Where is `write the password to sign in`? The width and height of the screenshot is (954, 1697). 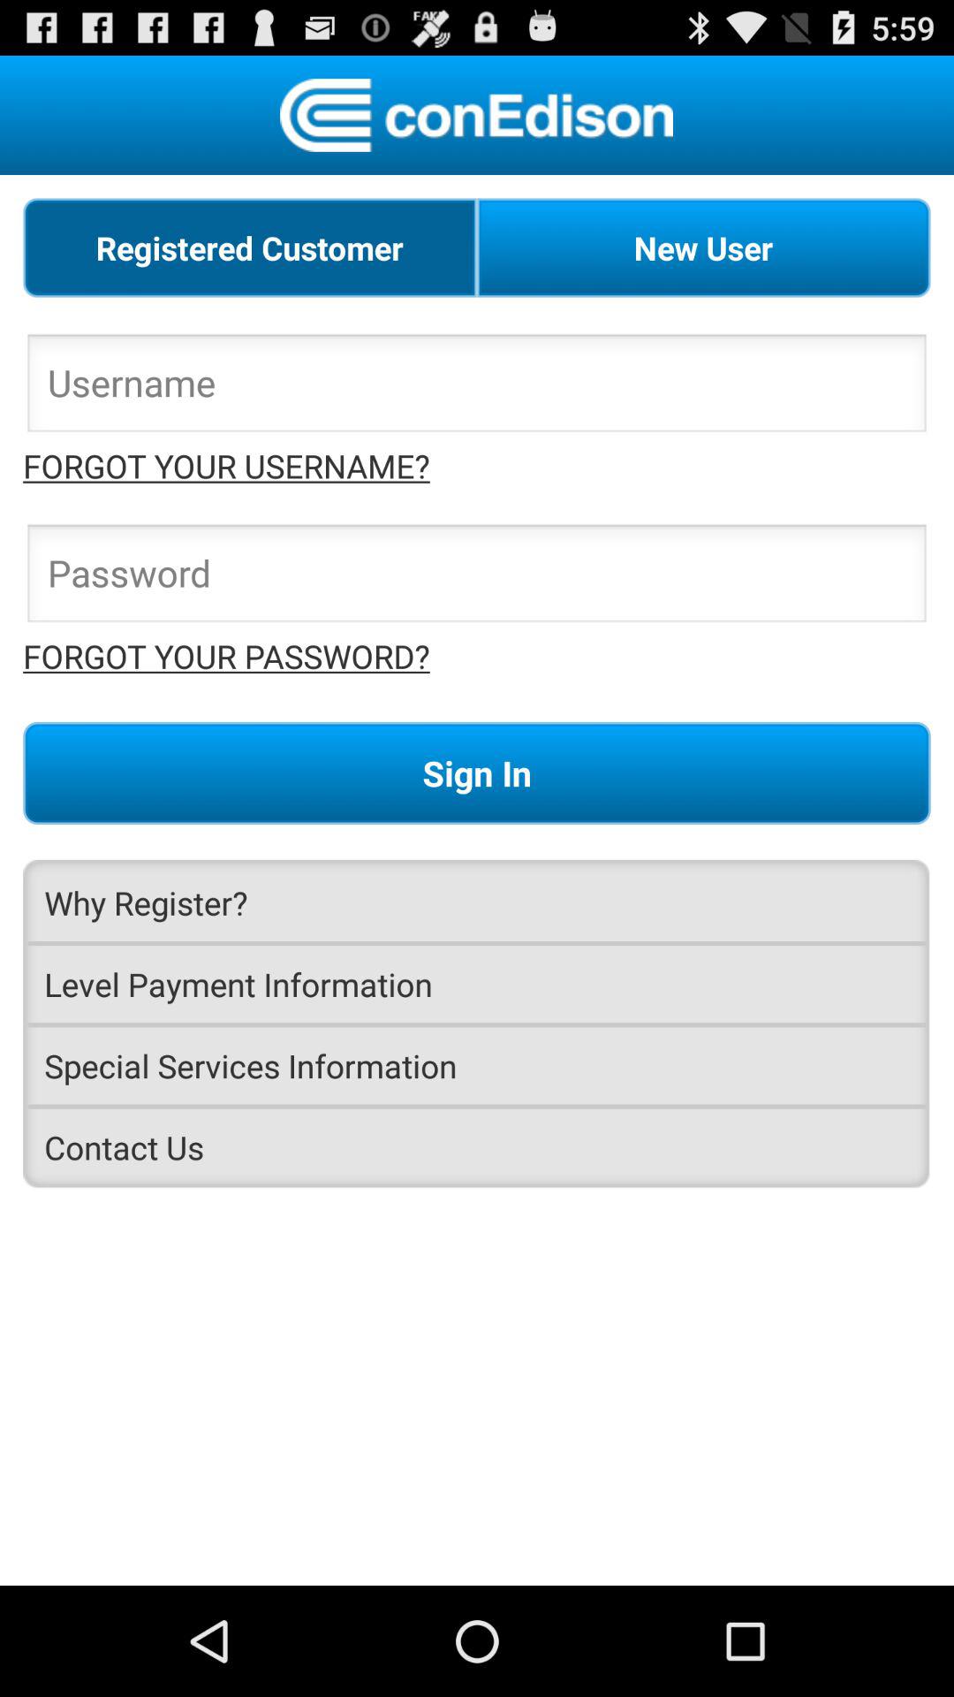 write the password to sign in is located at coordinates (477, 578).